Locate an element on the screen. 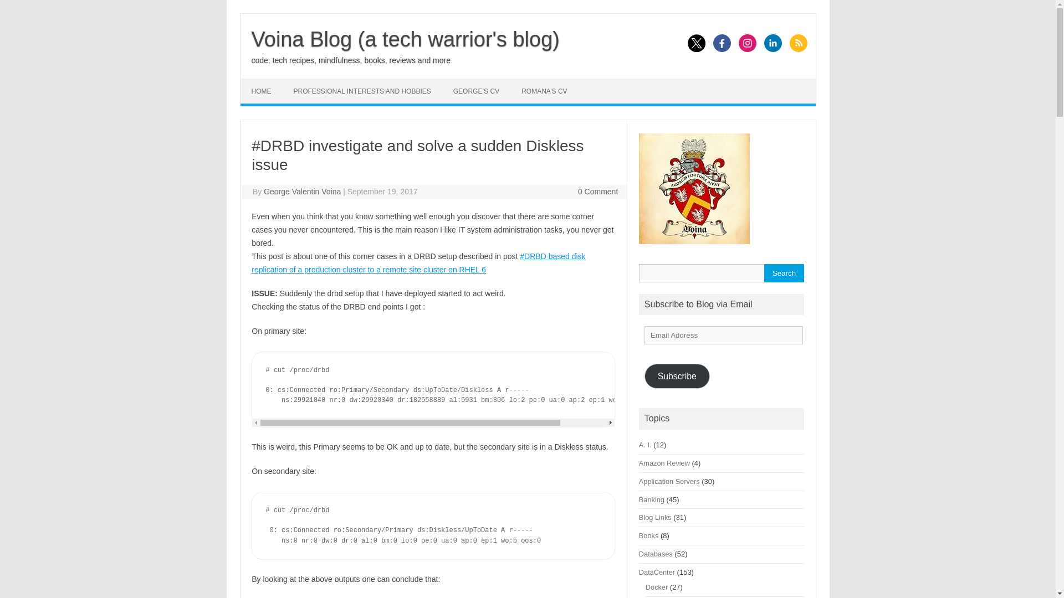 This screenshot has width=1064, height=598. PROFESSIONAL INTERESTS AND HOBBIES is located at coordinates (362, 91).